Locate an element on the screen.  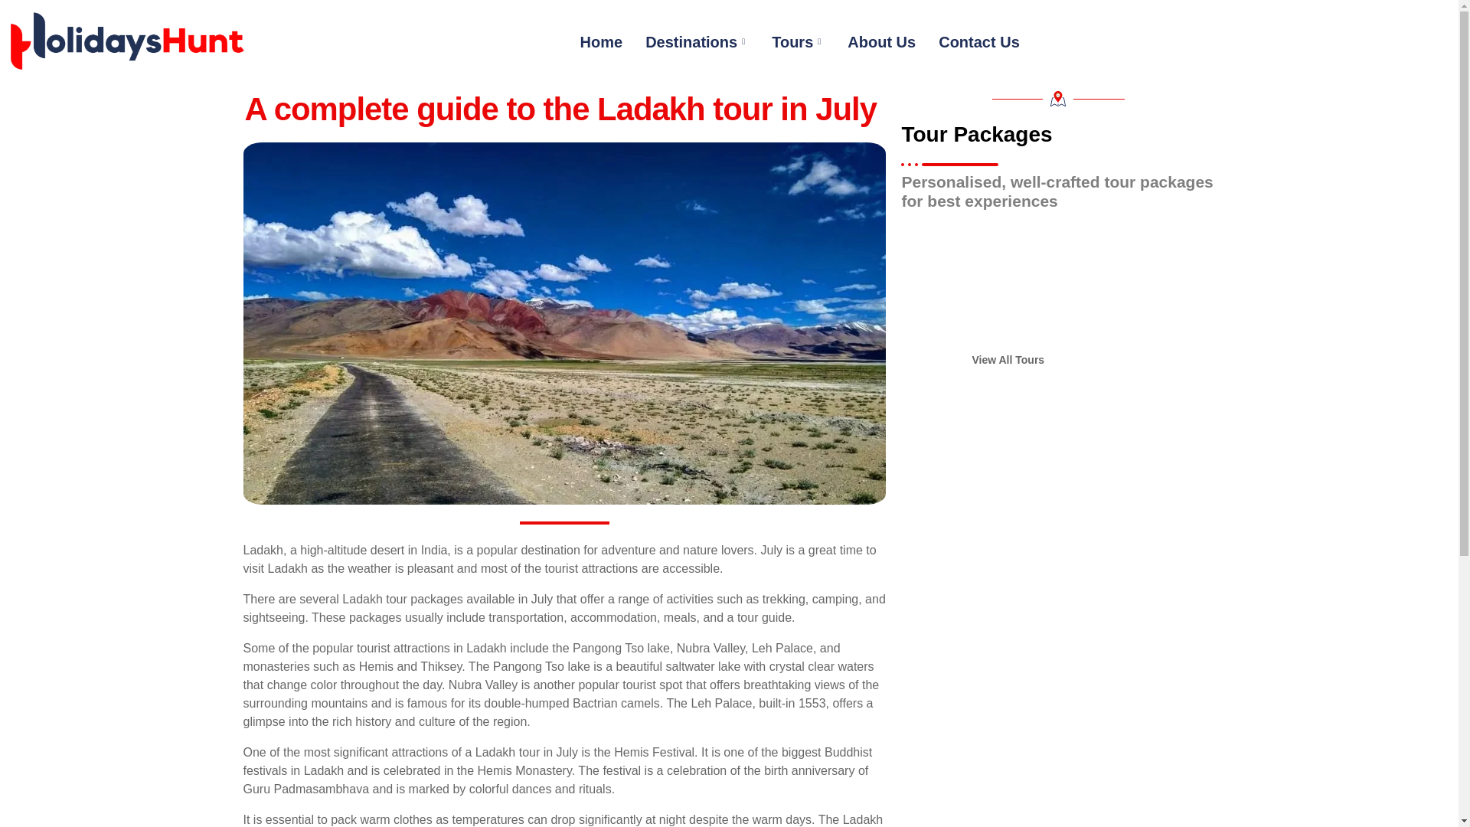
Tours is located at coordinates (798, 41).